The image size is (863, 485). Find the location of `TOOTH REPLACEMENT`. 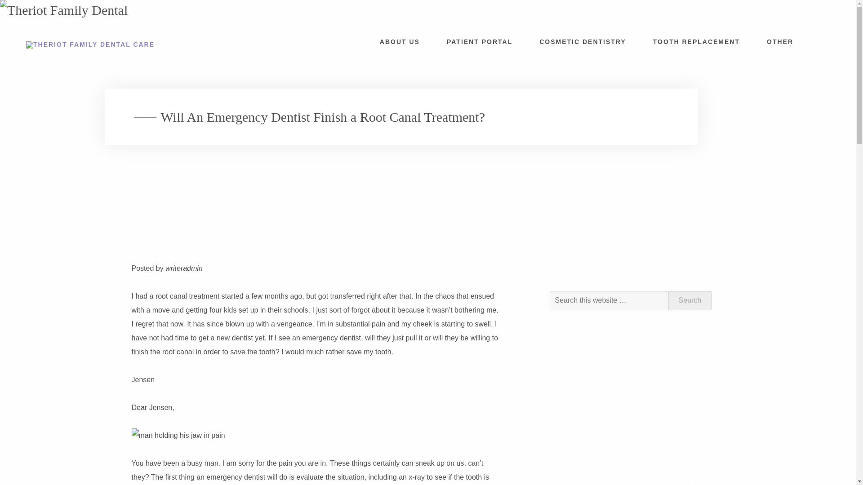

TOOTH REPLACEMENT is located at coordinates (696, 41).